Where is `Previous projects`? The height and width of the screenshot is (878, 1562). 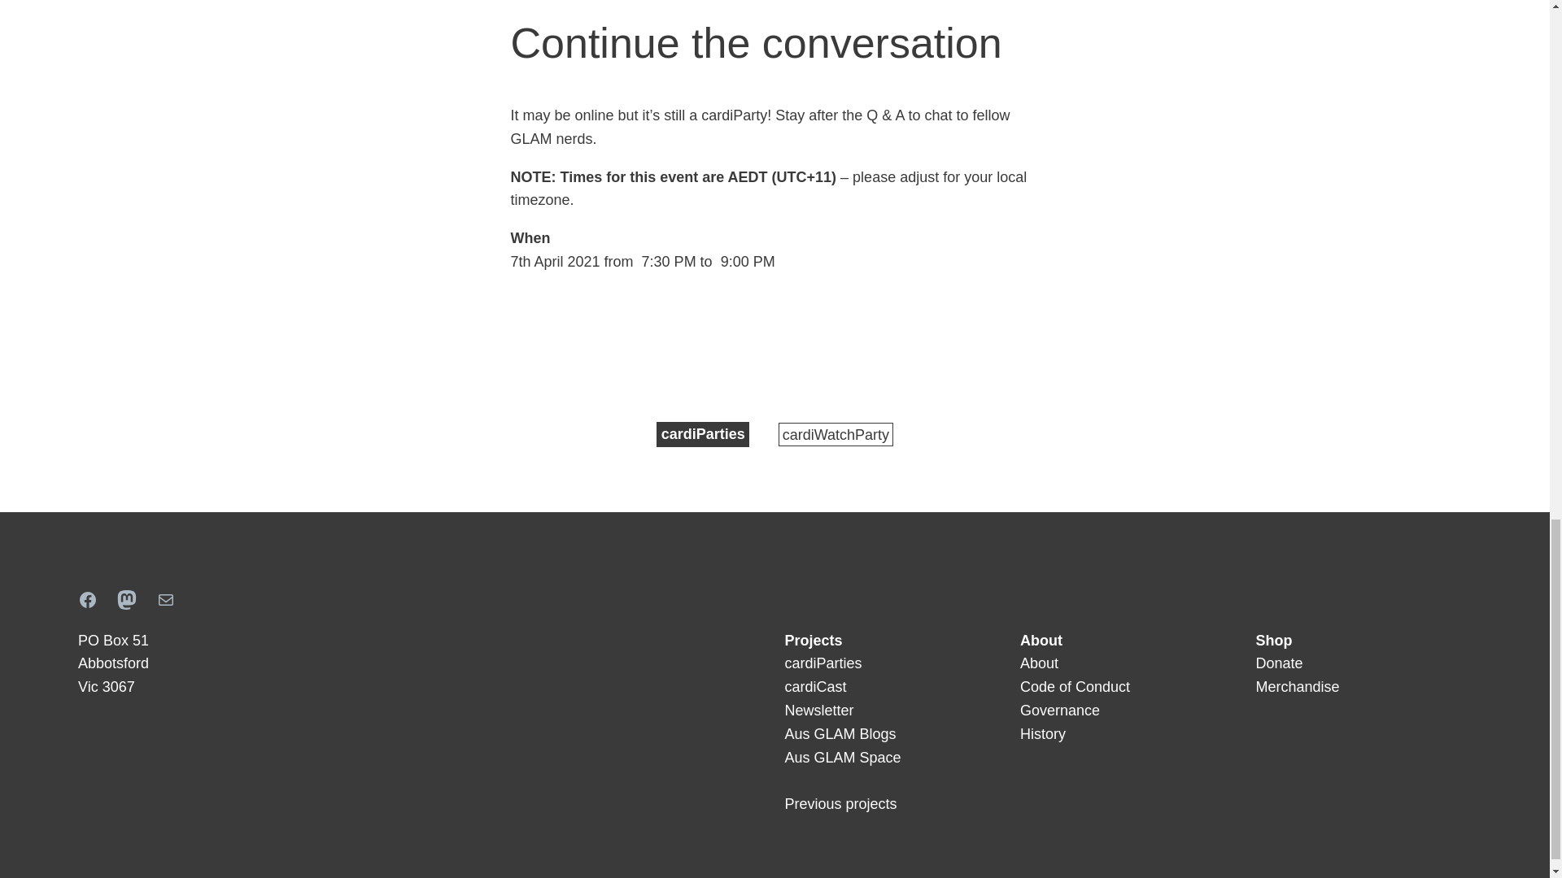
Previous projects is located at coordinates (840, 803).